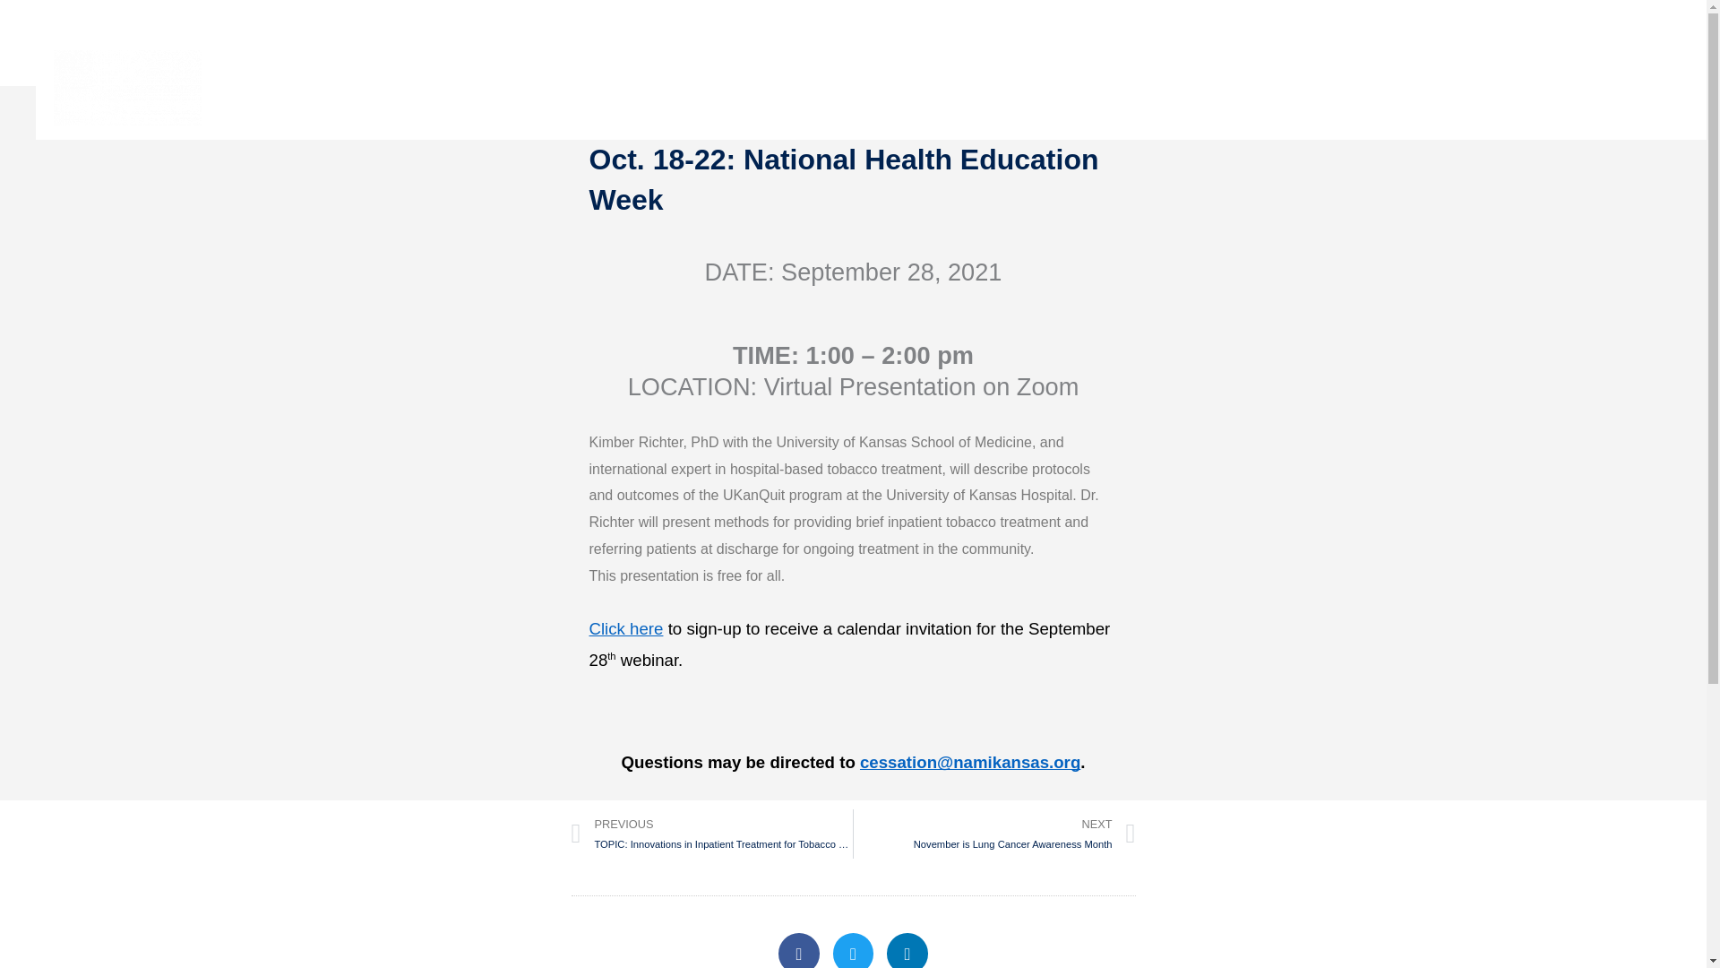 Image resolution: width=1720 pixels, height=968 pixels. I want to click on Click here, so click(627, 629).